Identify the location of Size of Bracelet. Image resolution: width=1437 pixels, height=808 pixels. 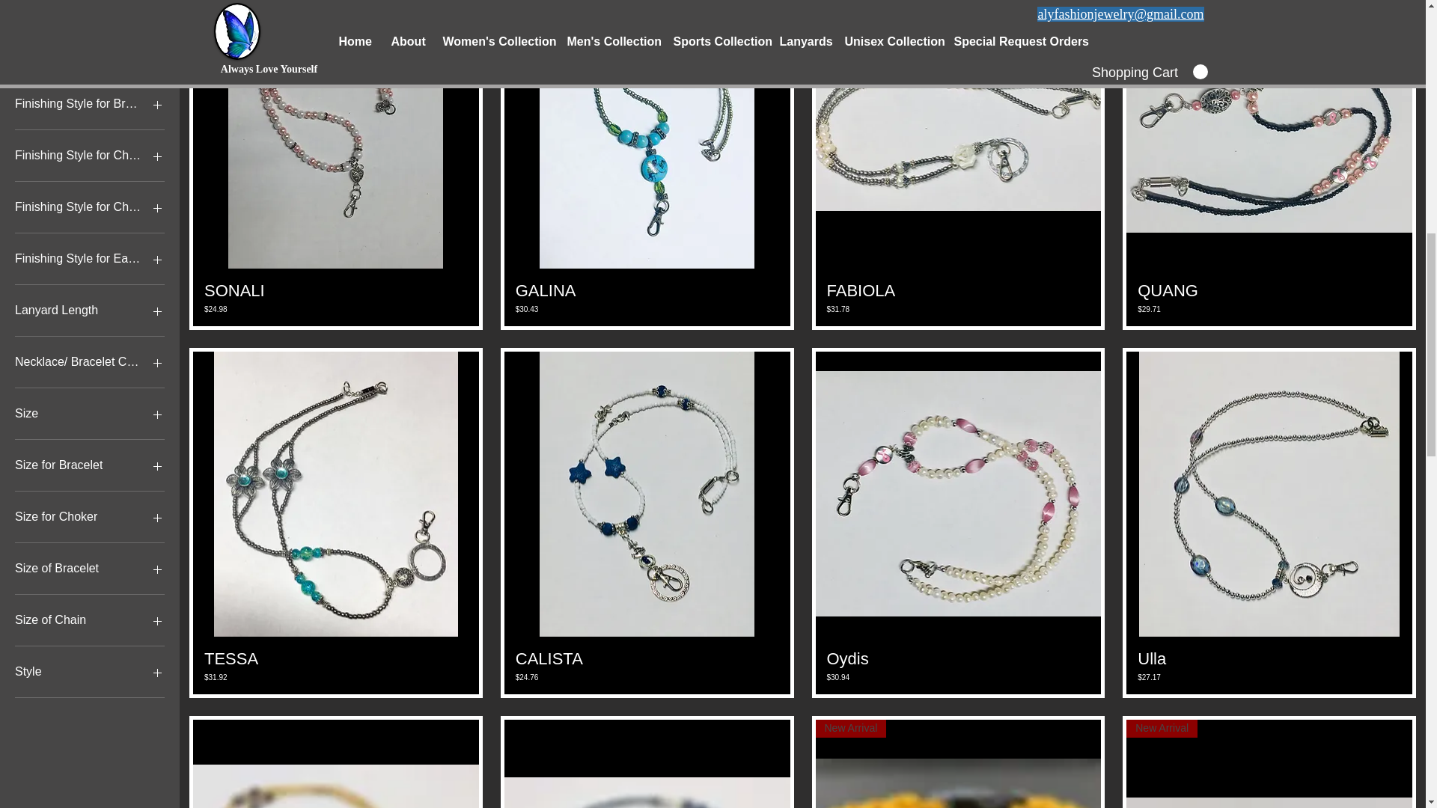
(90, 569).